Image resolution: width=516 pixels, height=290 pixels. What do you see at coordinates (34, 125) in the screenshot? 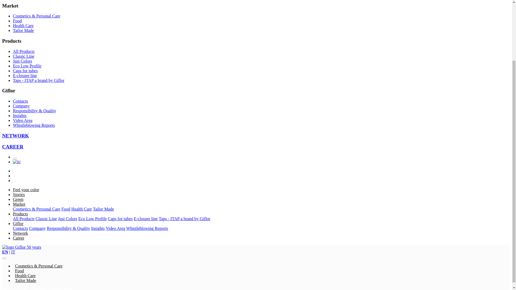
I see `Whistleblowing Reports` at bounding box center [34, 125].